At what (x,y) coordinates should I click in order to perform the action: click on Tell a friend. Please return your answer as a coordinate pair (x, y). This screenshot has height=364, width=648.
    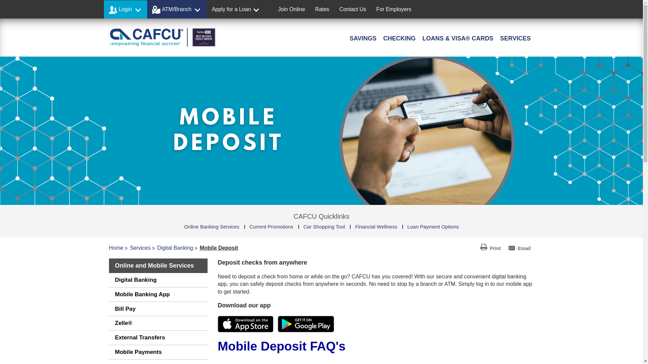
    Looking at the image, I should click on (519, 247).